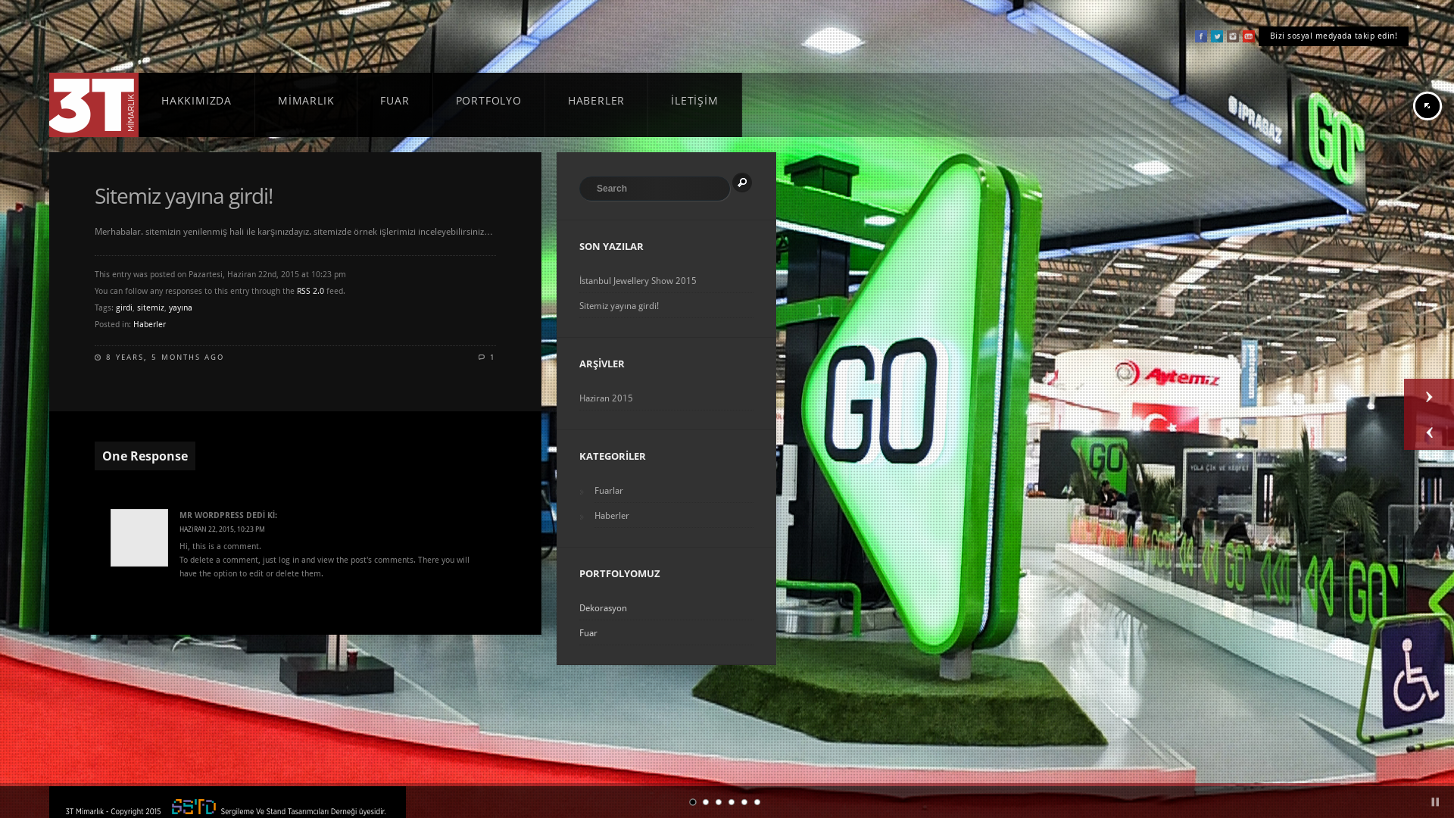 The height and width of the screenshot is (818, 1454). Describe the element at coordinates (223, 529) in the screenshot. I see `HAZIRAN 22, 2015, 10:23 PM` at that location.